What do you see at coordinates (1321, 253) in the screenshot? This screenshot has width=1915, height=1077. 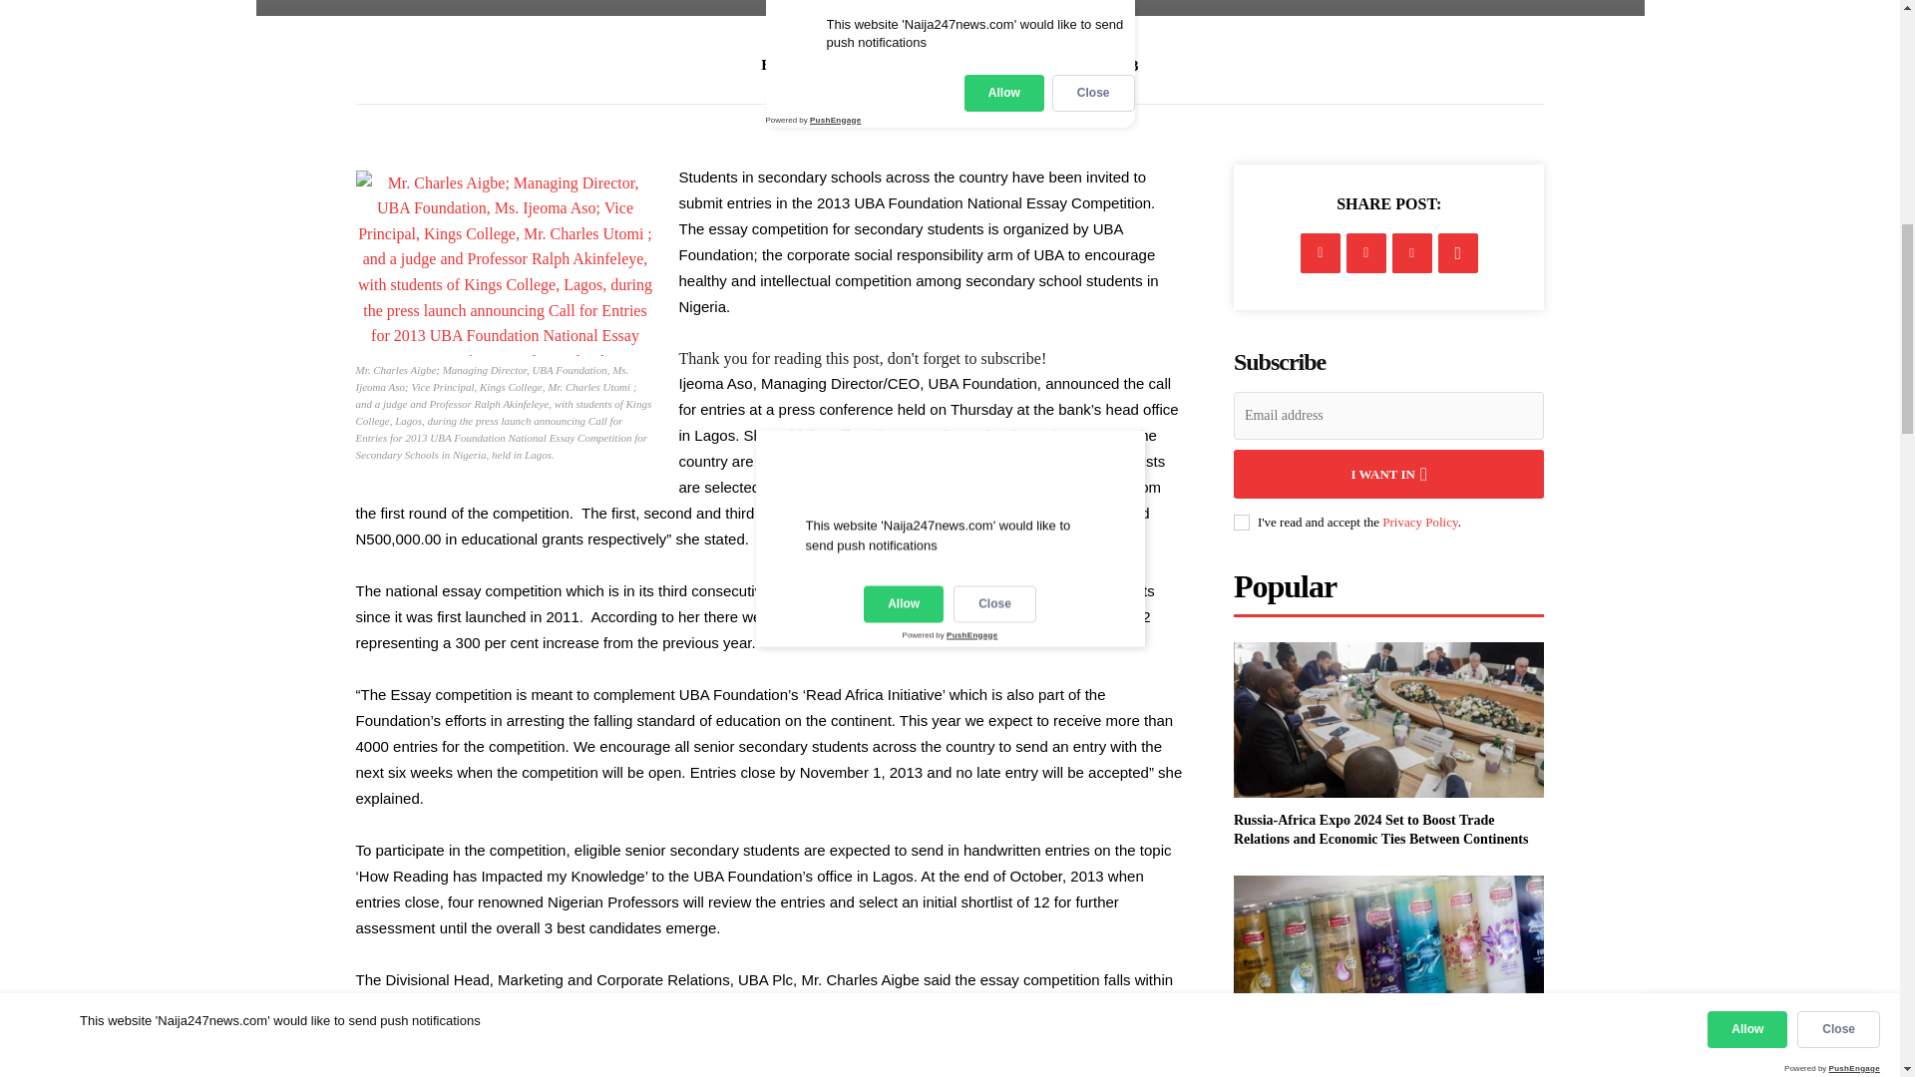 I see `Facebook` at bounding box center [1321, 253].